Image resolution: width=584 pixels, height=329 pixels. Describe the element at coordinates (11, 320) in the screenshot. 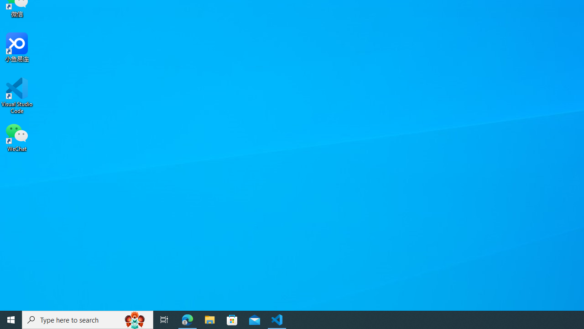

I see `Start` at that location.